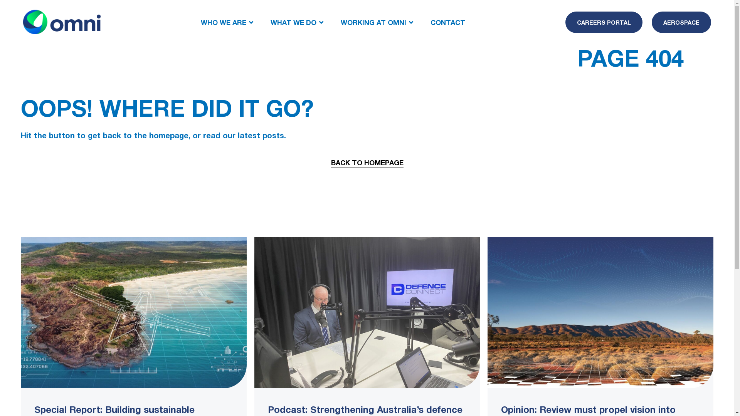  I want to click on CONTACT, so click(448, 22).